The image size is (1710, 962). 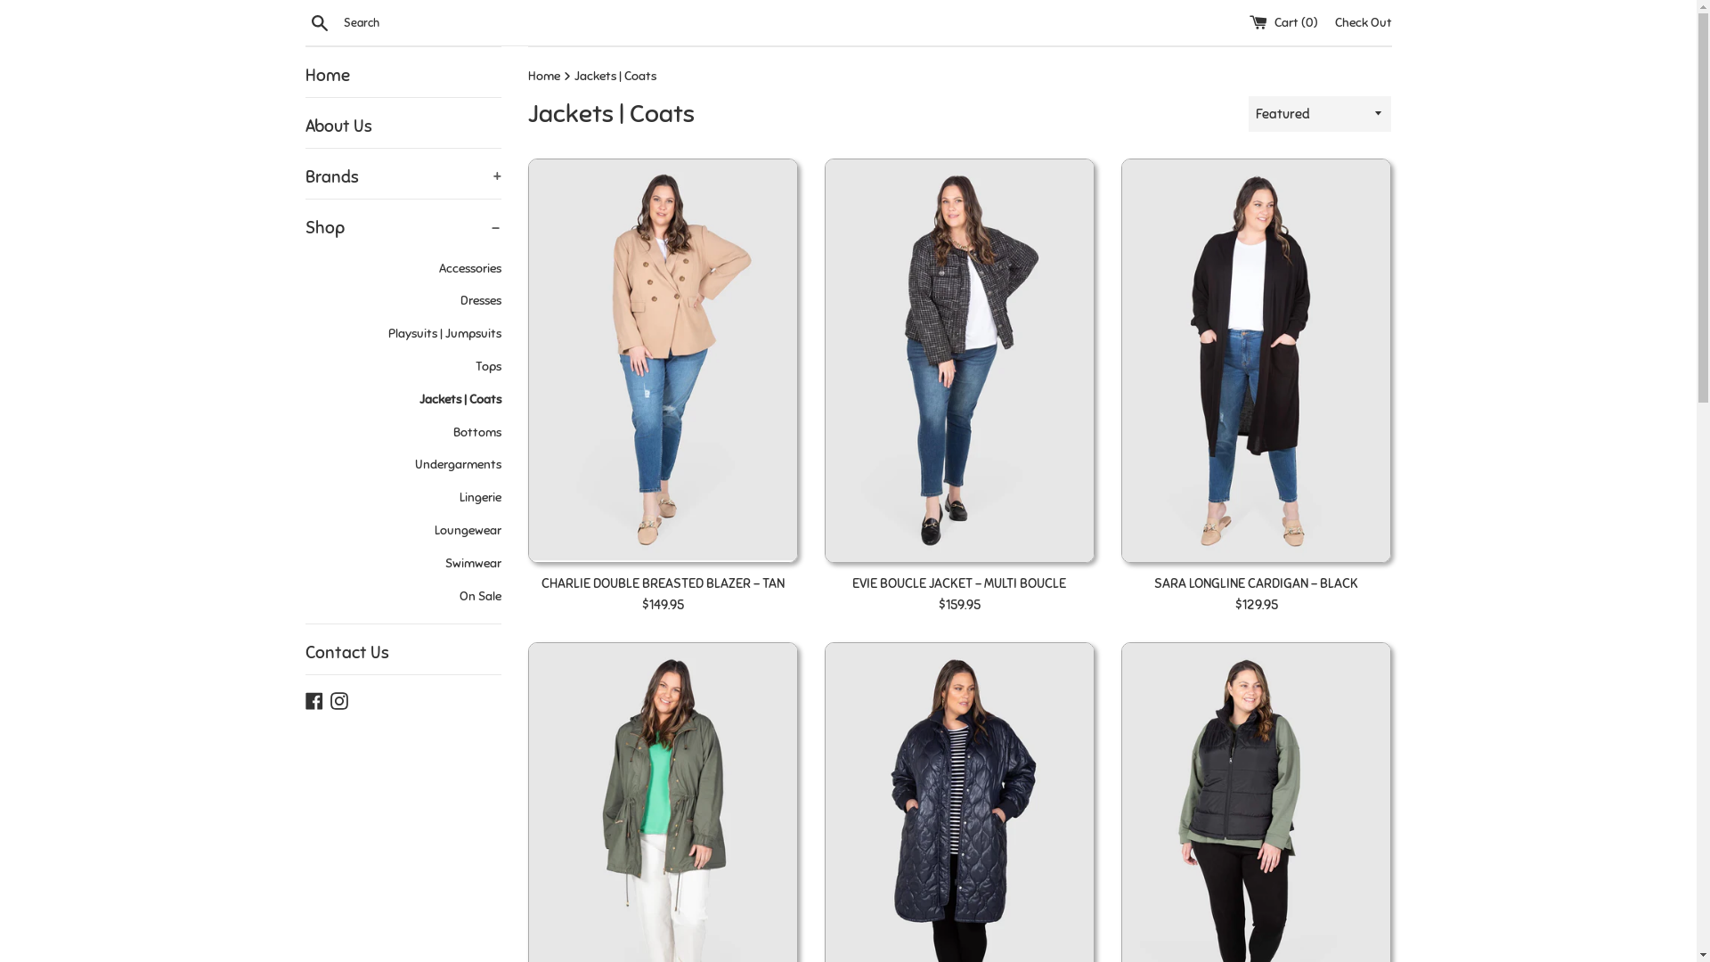 I want to click on Bottoms, so click(x=403, y=433).